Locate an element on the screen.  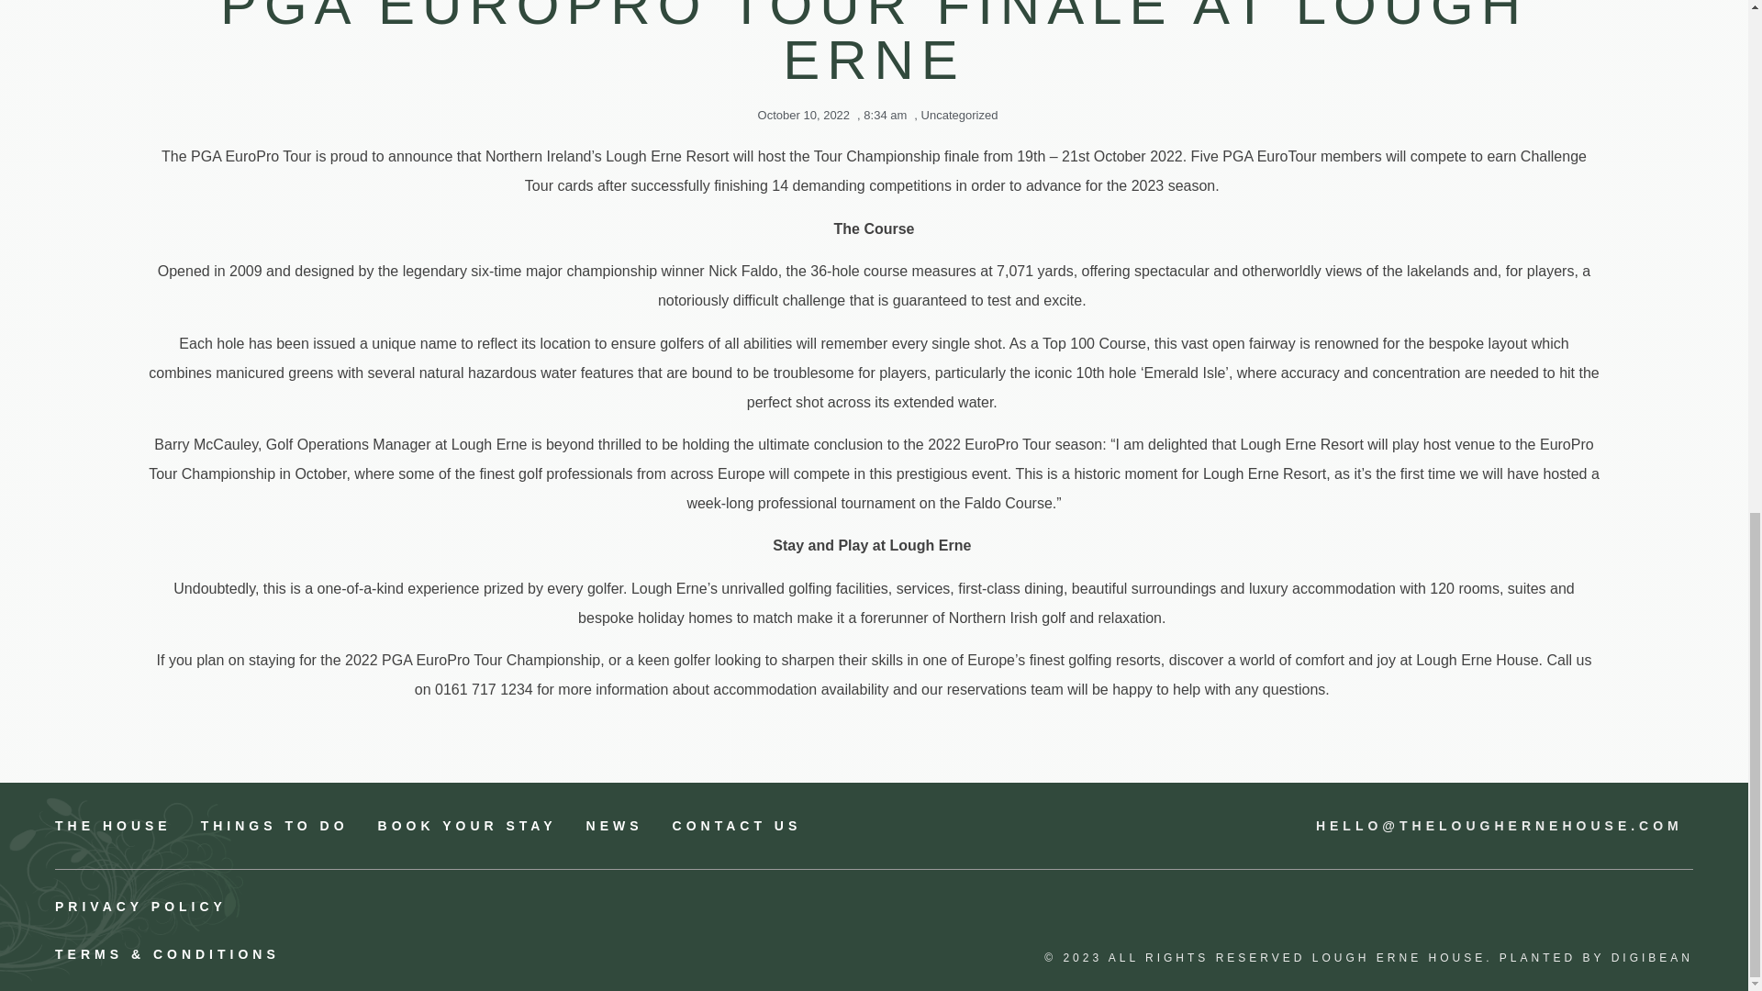
BOOK YOUR STAY is located at coordinates (467, 826).